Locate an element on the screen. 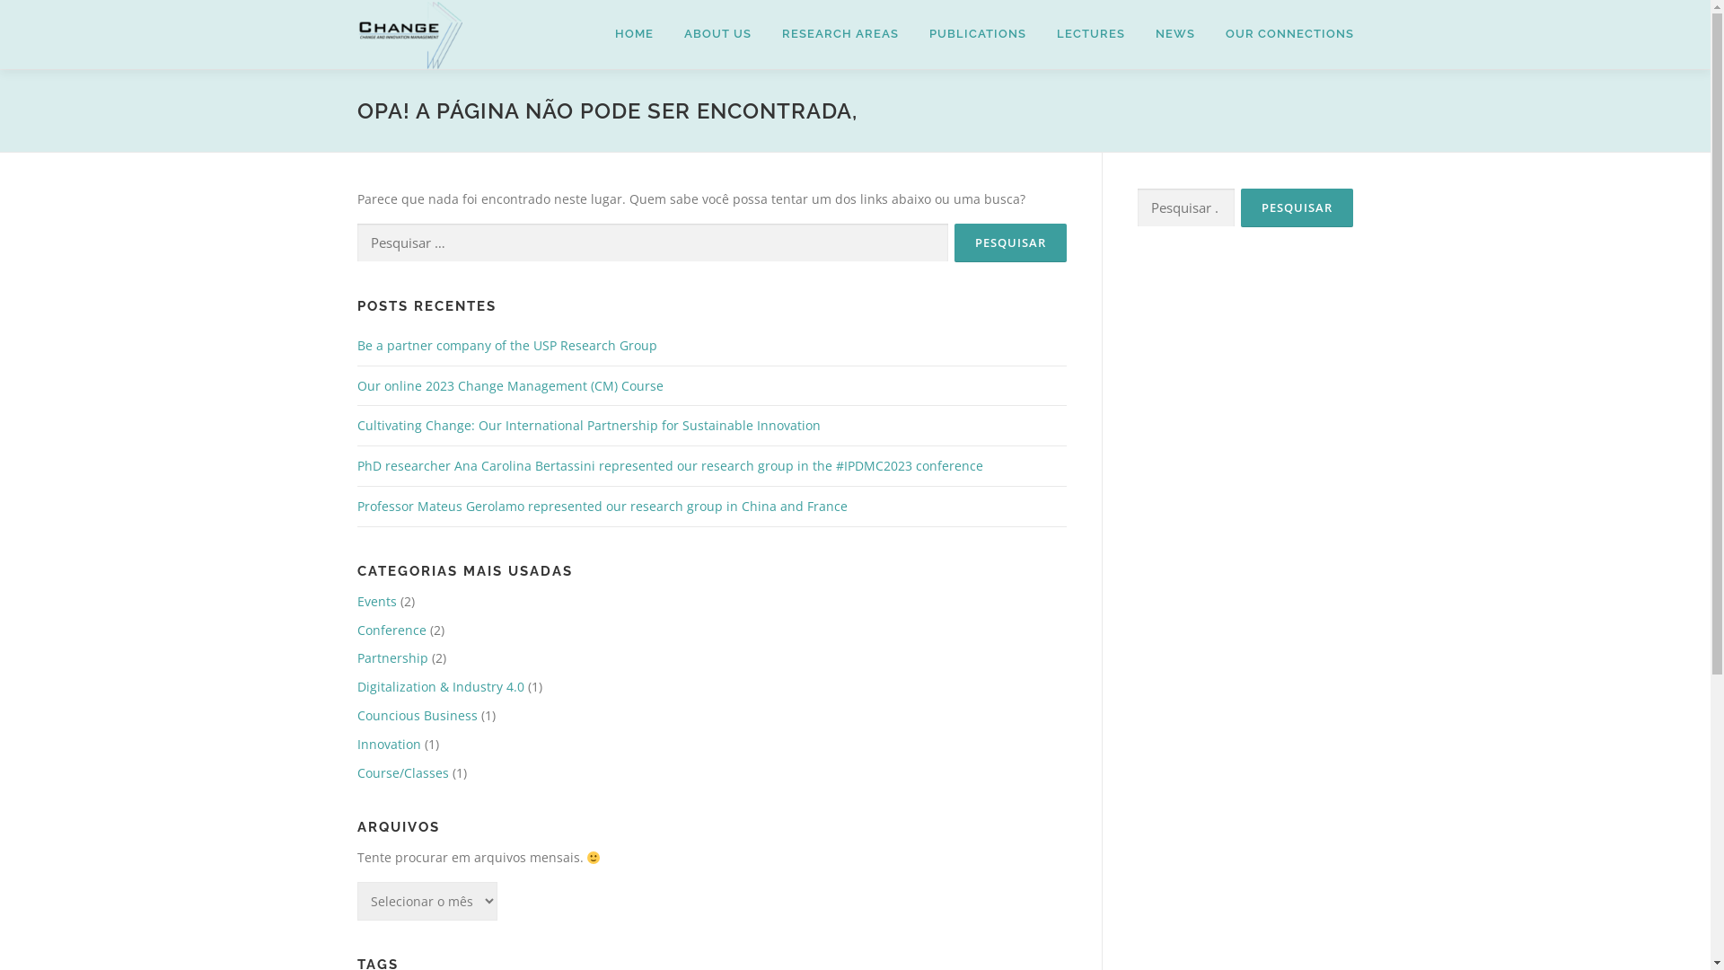 Image resolution: width=1724 pixels, height=970 pixels. NEWS is located at coordinates (1175, 34).